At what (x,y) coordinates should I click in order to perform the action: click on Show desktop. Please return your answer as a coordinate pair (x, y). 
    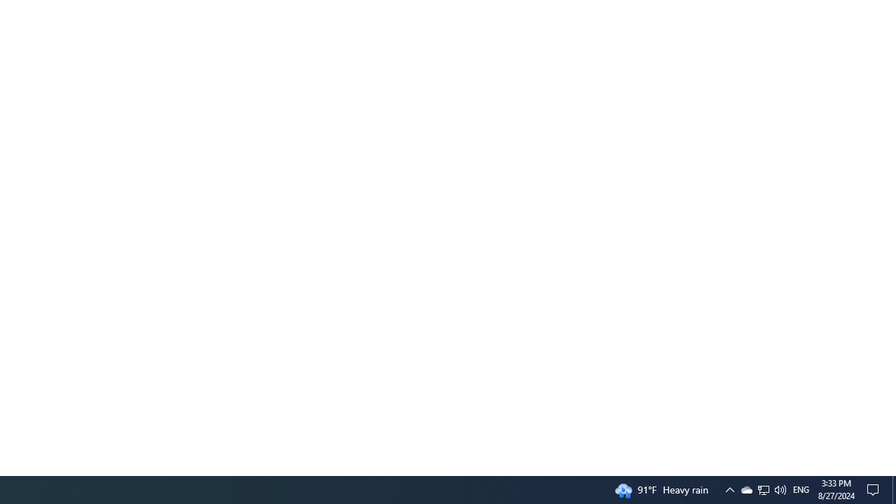
    Looking at the image, I should click on (746, 490).